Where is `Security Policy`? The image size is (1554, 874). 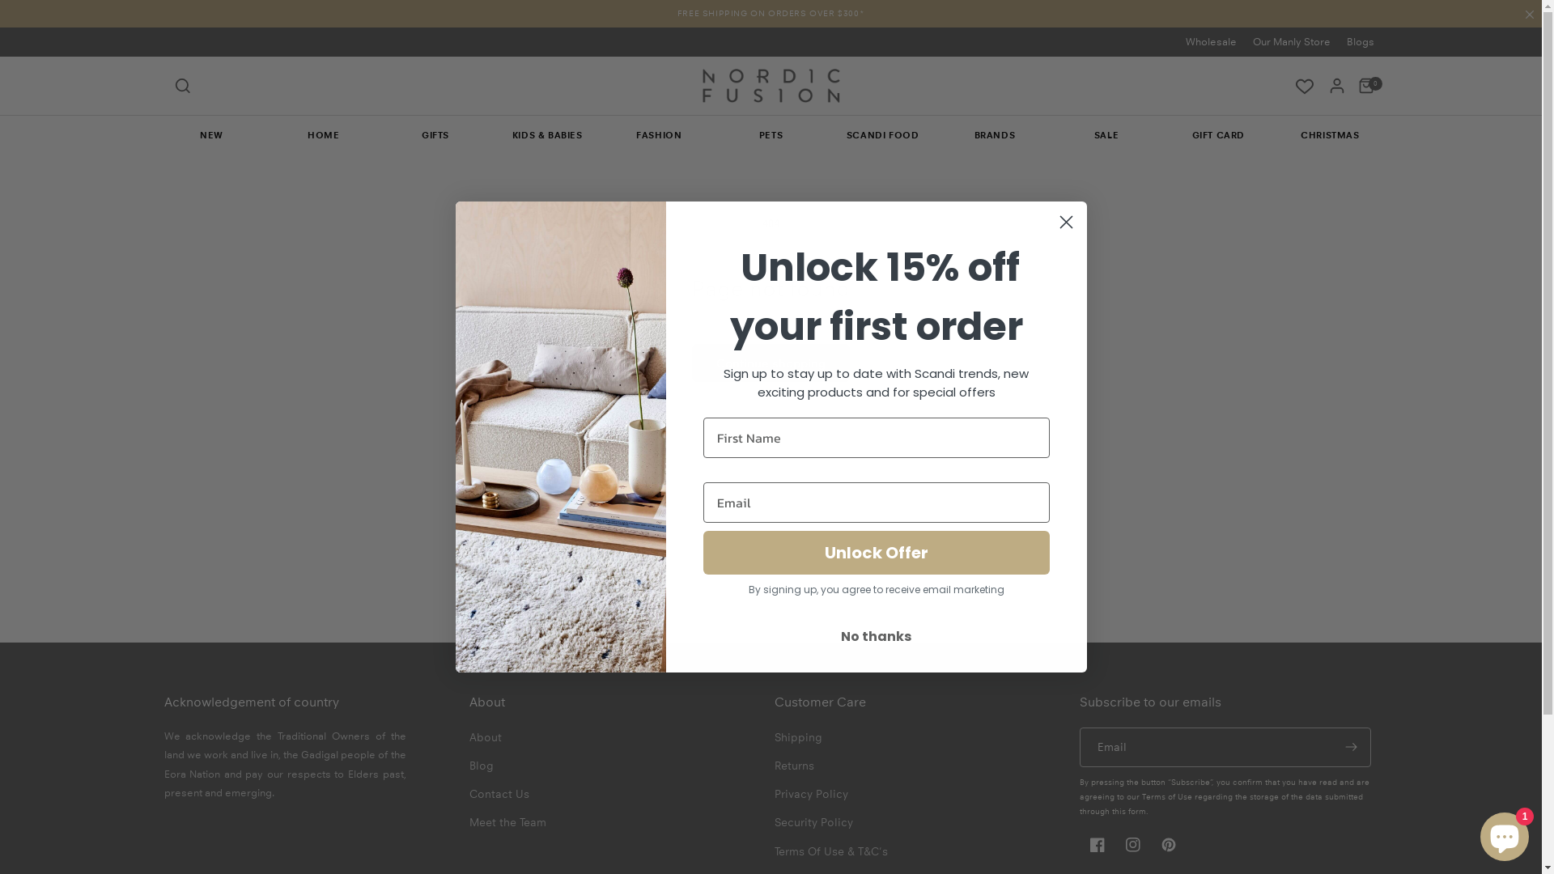 Security Policy is located at coordinates (813, 822).